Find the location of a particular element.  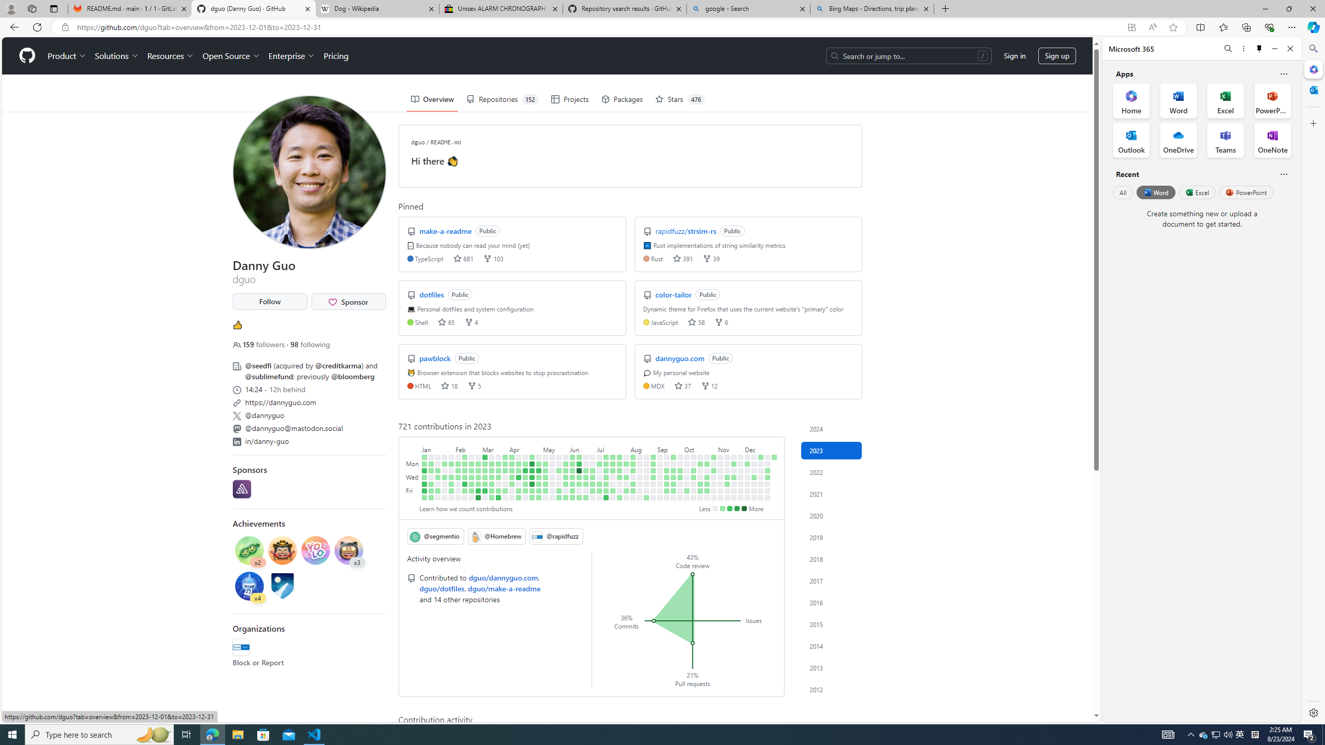

2 contributions on February 12th. is located at coordinates (465, 457).